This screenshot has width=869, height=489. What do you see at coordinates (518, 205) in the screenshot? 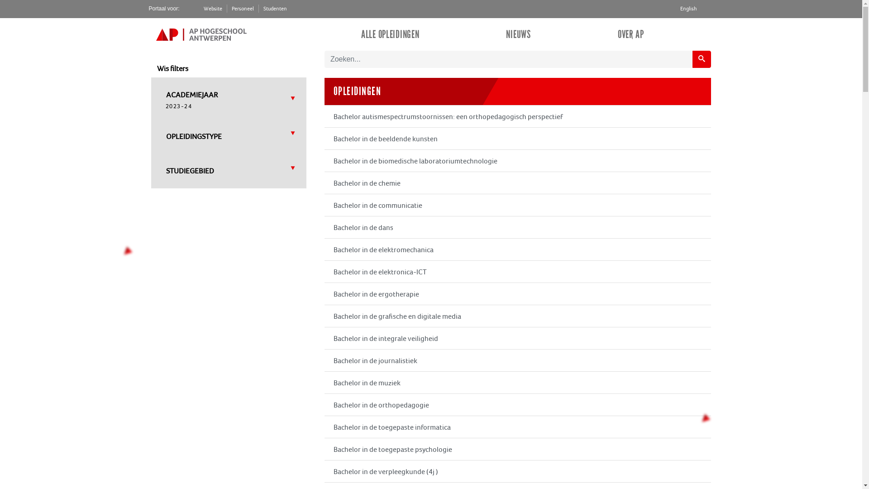
I see `Bachelor in de communicatie` at bounding box center [518, 205].